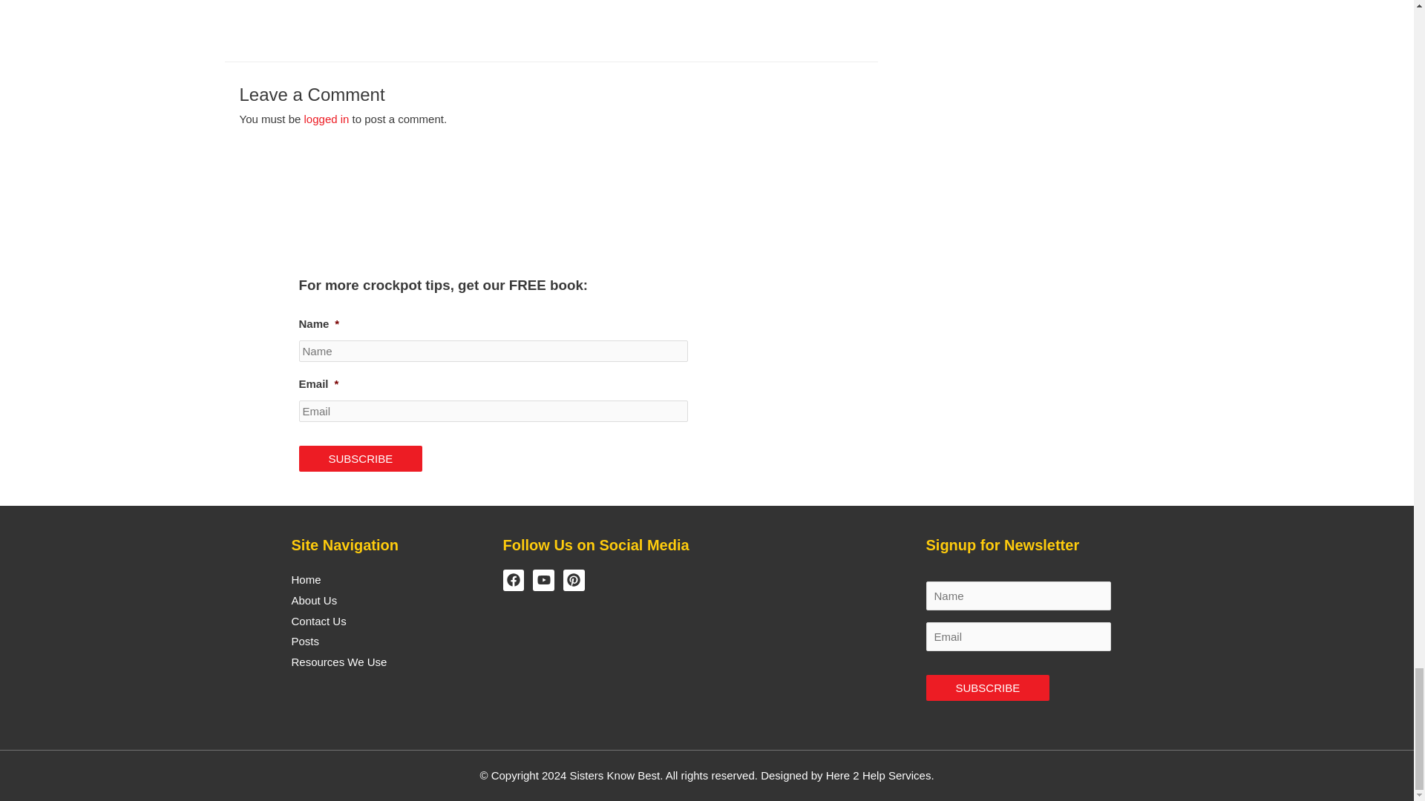 This screenshot has height=801, width=1425. Describe the element at coordinates (989, 688) in the screenshot. I see `SUBSCRIBE` at that location.